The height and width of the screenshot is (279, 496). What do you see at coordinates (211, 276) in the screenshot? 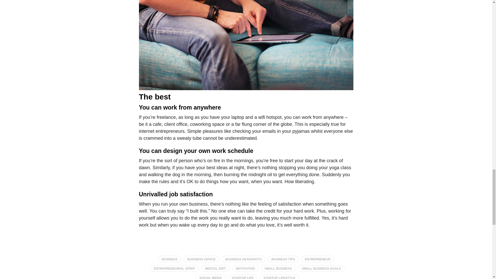
I see `SOCIAL MEDIA` at bounding box center [211, 276].